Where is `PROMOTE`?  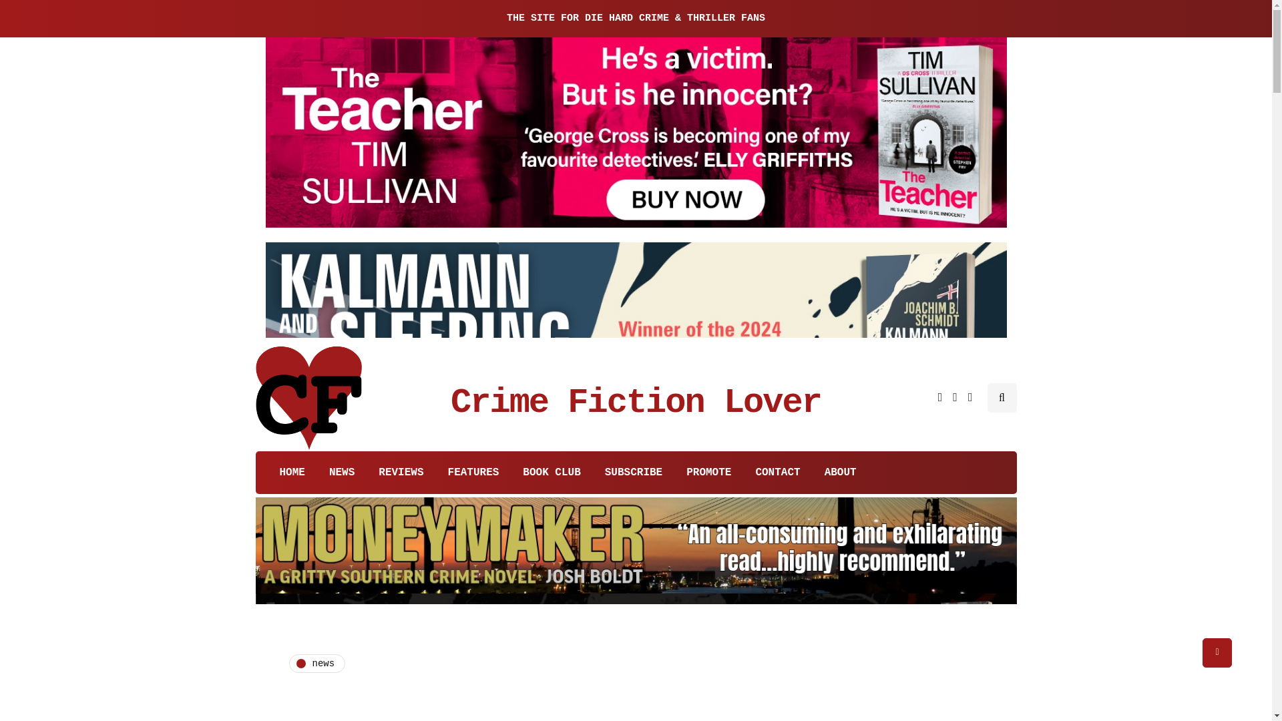
PROMOTE is located at coordinates (708, 473).